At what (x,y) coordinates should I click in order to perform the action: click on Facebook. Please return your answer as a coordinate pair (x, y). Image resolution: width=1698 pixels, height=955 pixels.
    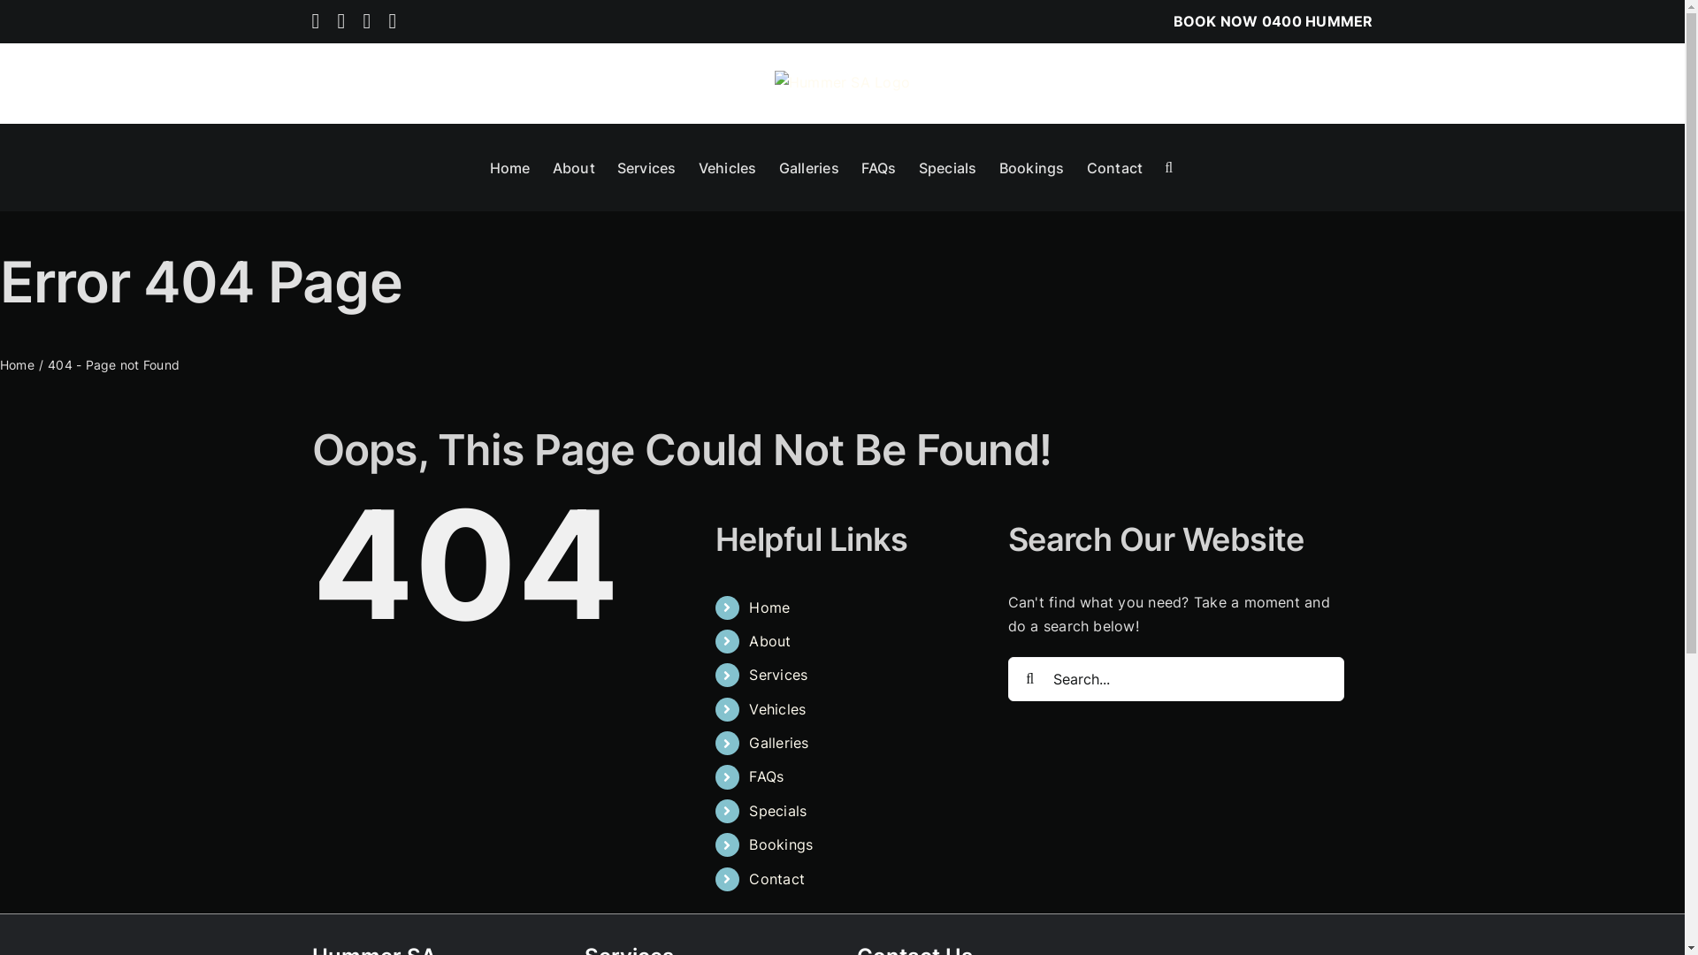
    Looking at the image, I should click on (368, 21).